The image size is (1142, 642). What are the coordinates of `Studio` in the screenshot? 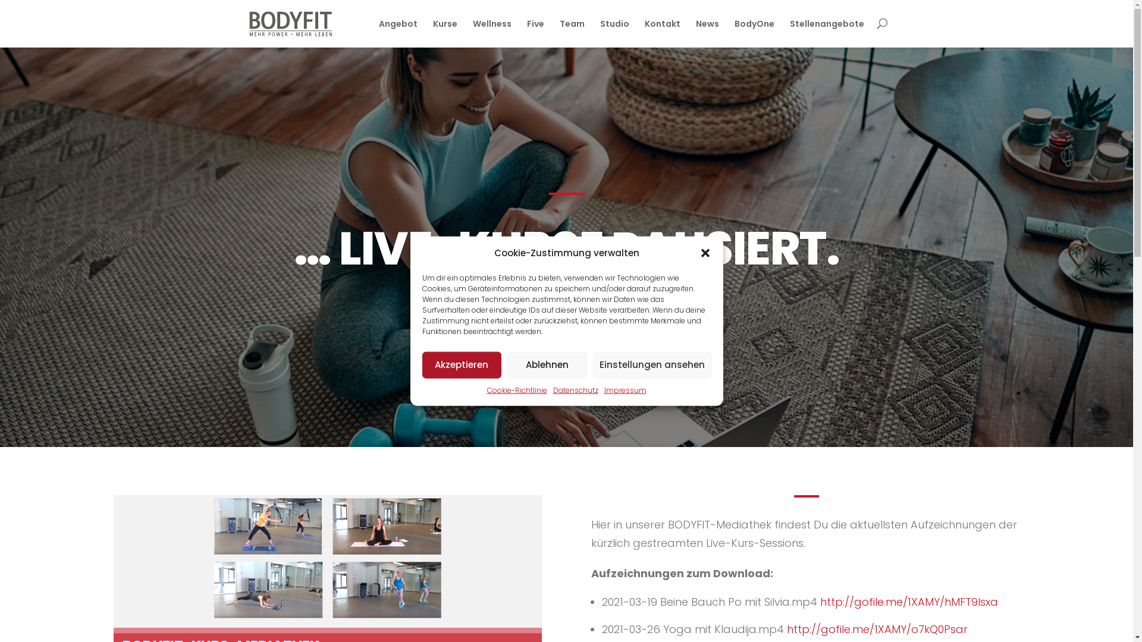 It's located at (614, 33).